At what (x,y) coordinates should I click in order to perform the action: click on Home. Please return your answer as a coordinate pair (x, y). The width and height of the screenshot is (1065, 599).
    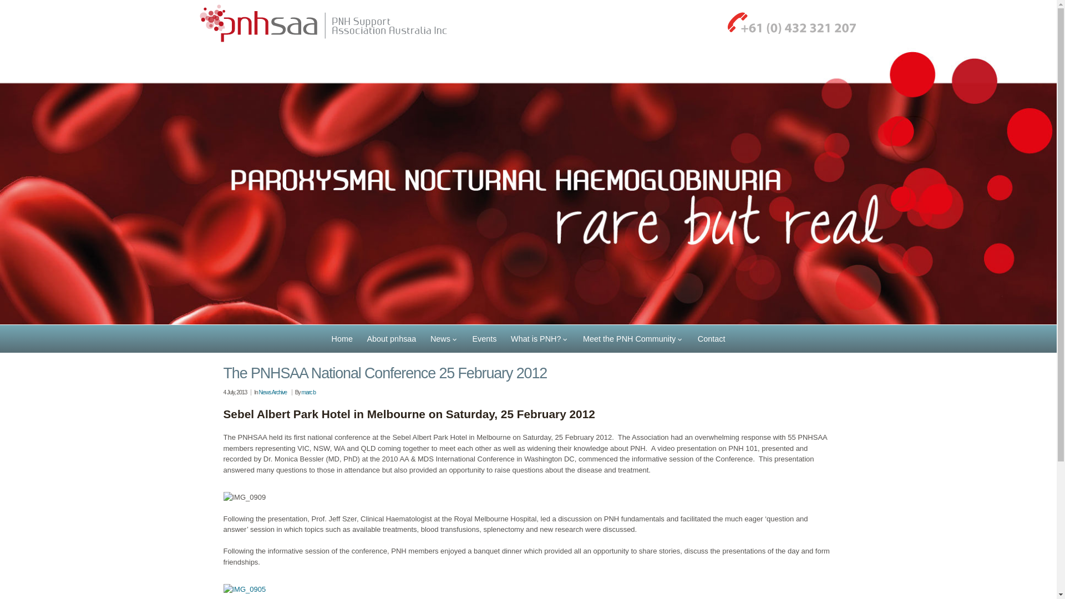
    Looking at the image, I should click on (342, 339).